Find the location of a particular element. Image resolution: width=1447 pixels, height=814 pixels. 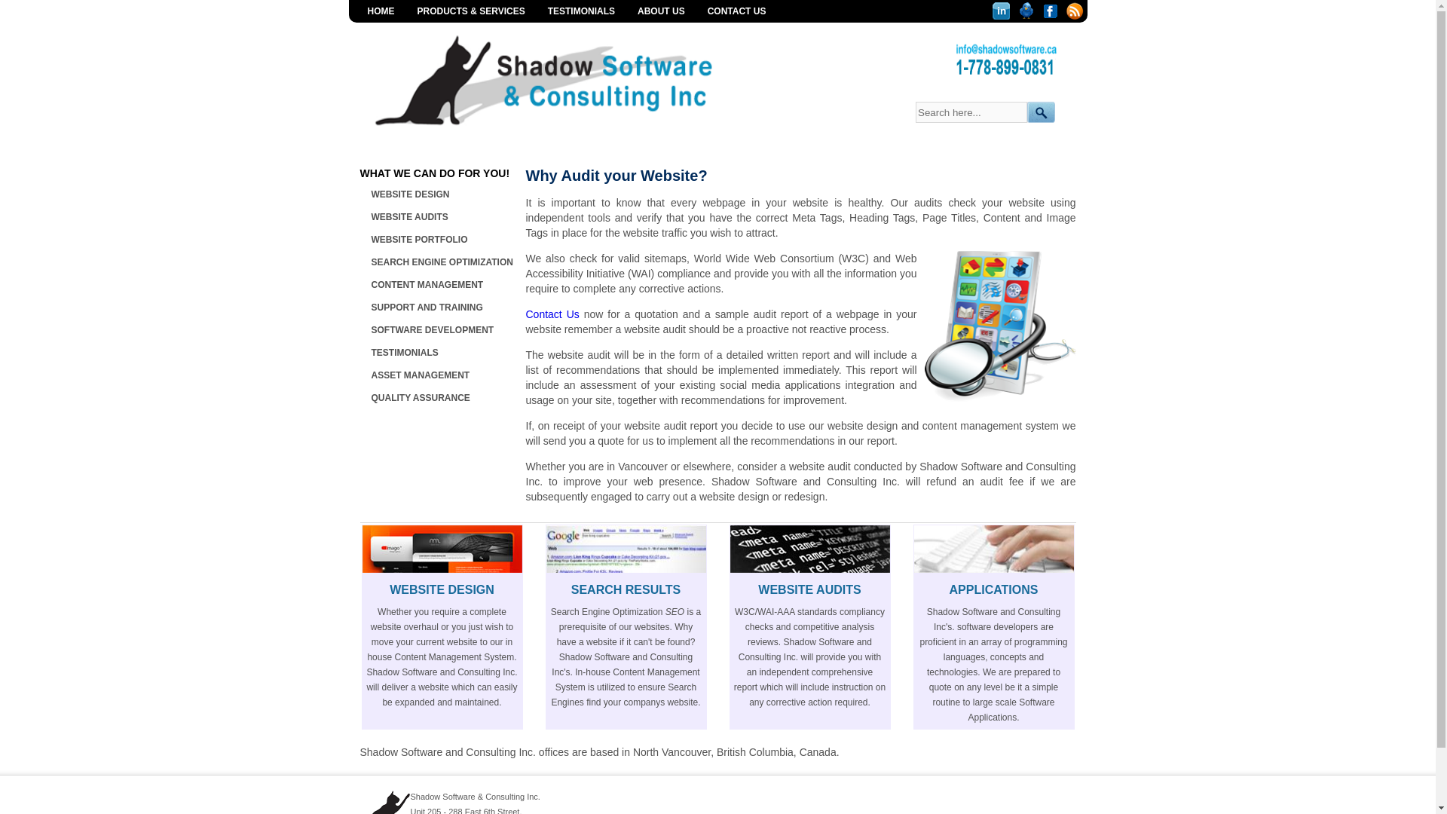

Website Audits Vancouver is located at coordinates (809, 549).